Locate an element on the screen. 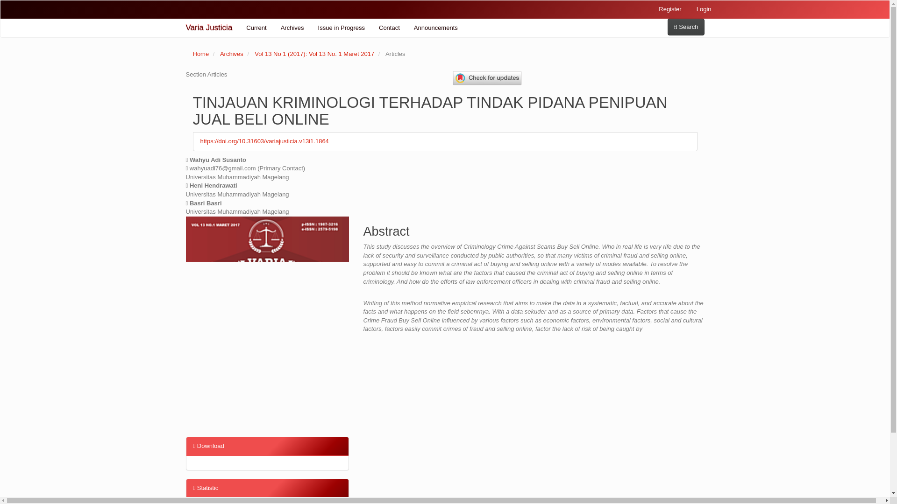 This screenshot has width=897, height=504. Contact is located at coordinates (390, 28).